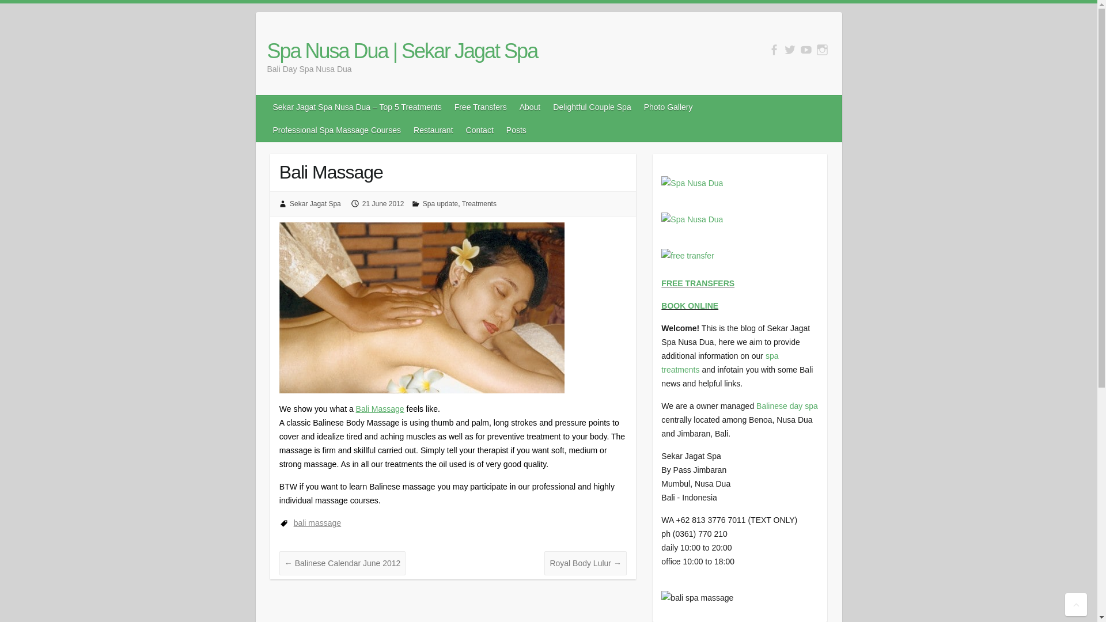 The width and height of the screenshot is (1106, 622). I want to click on Photo Gallery, so click(669, 107).